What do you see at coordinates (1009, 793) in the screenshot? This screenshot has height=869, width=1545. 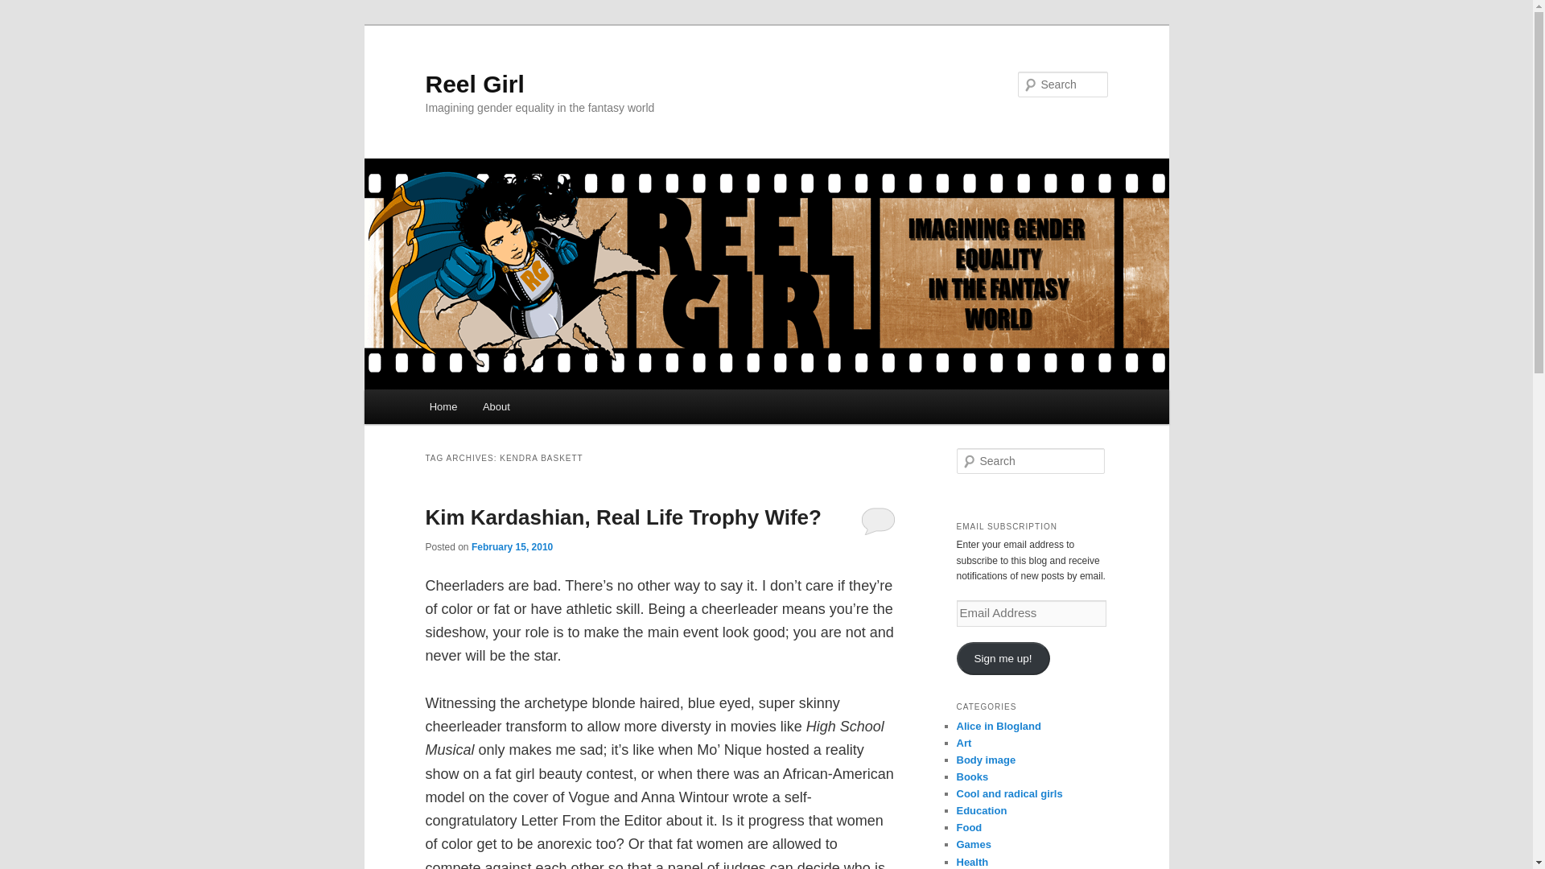 I see `Cool and radical girls` at bounding box center [1009, 793].